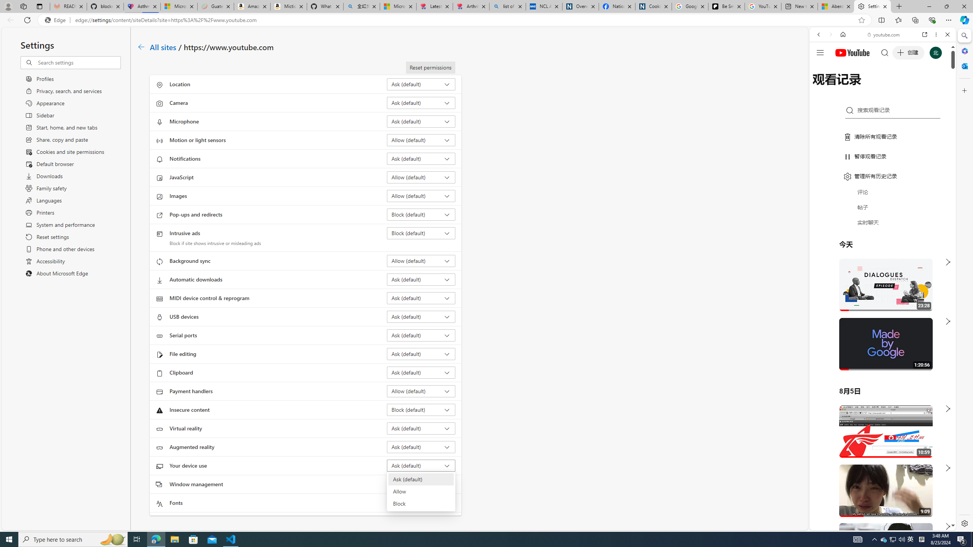 This screenshot has height=547, width=973. What do you see at coordinates (421, 372) in the screenshot?
I see `Clipboard Ask (default)` at bounding box center [421, 372].